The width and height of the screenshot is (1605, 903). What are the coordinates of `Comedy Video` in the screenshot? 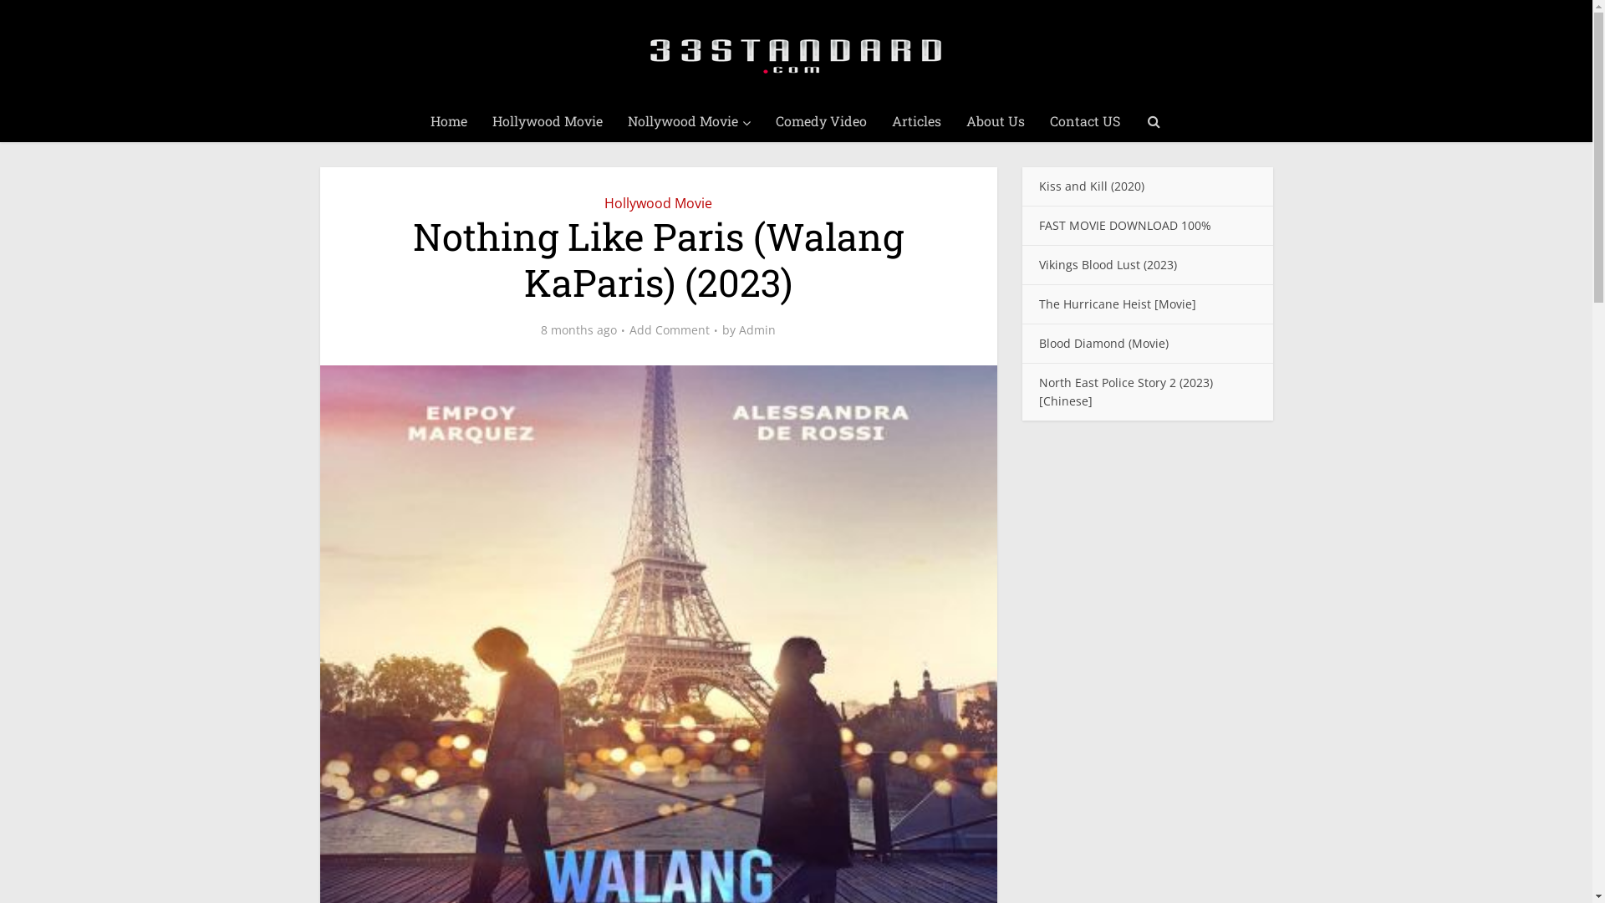 It's located at (821, 121).